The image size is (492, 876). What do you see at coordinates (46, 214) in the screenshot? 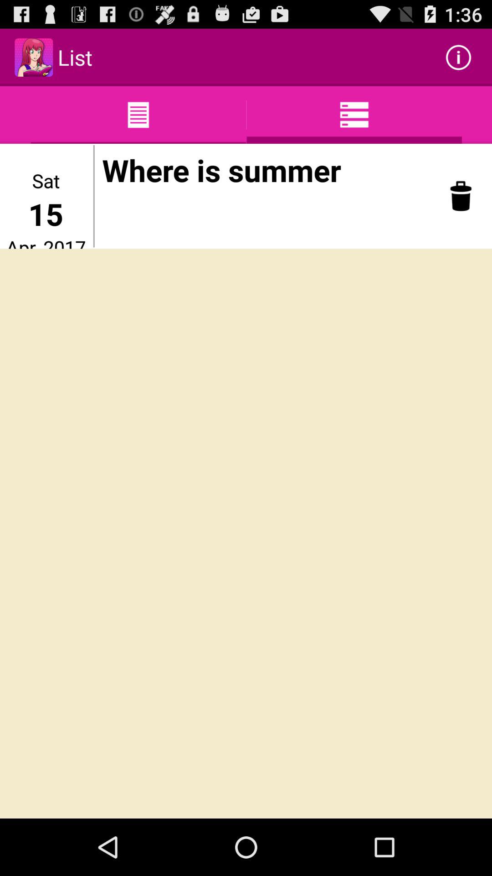
I see `tap item below the sat app` at bounding box center [46, 214].